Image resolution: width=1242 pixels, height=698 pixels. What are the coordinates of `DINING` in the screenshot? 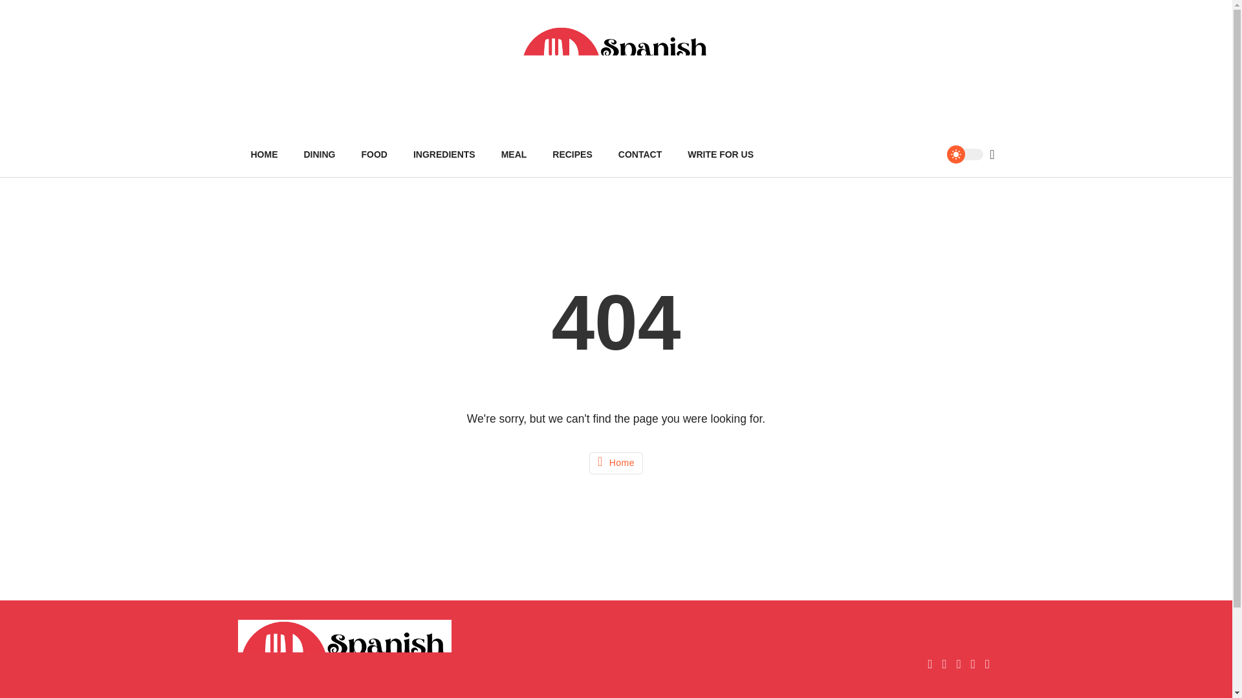 It's located at (320, 154).